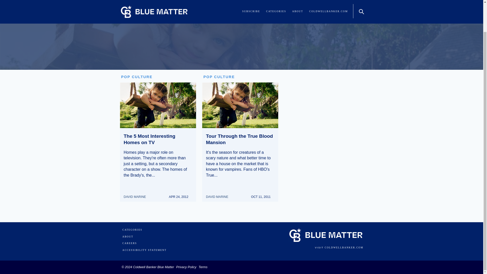 This screenshot has width=487, height=274. I want to click on ACCESSIBILITY STATEMENT, so click(144, 250).